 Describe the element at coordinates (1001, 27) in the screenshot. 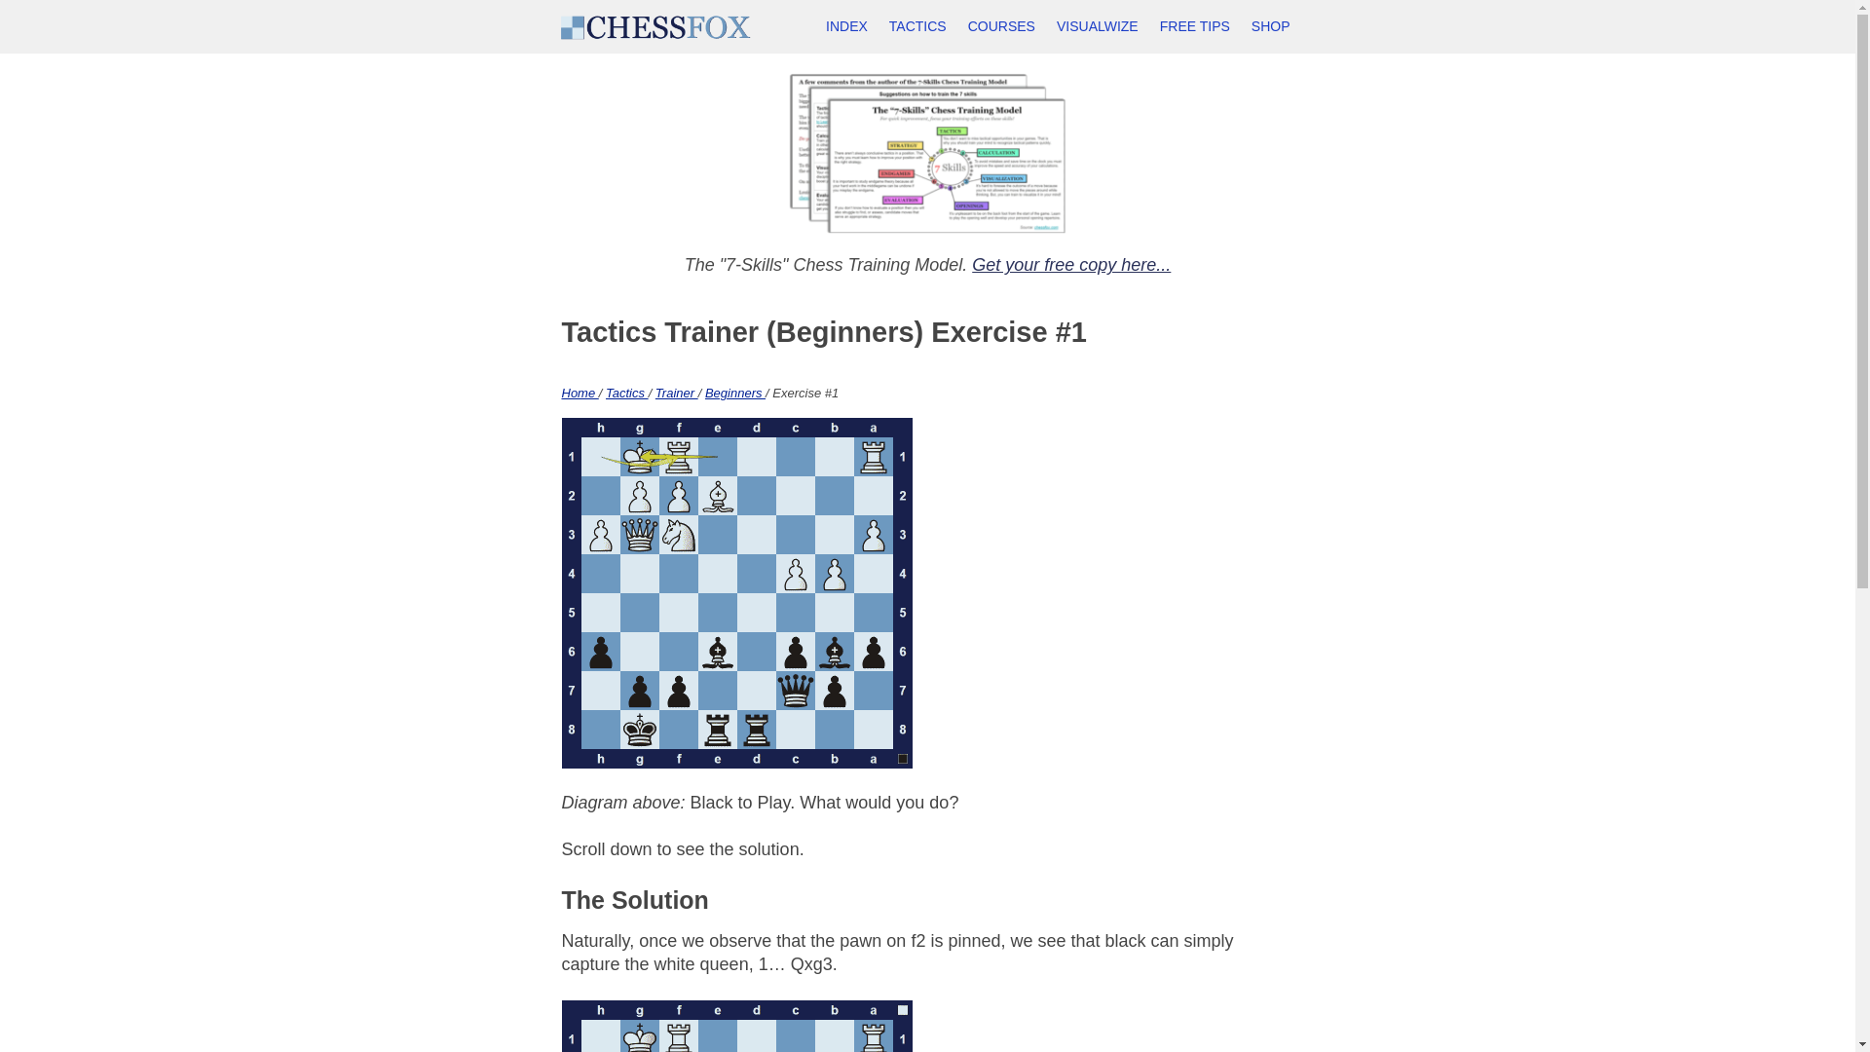

I see `COURSES` at that location.